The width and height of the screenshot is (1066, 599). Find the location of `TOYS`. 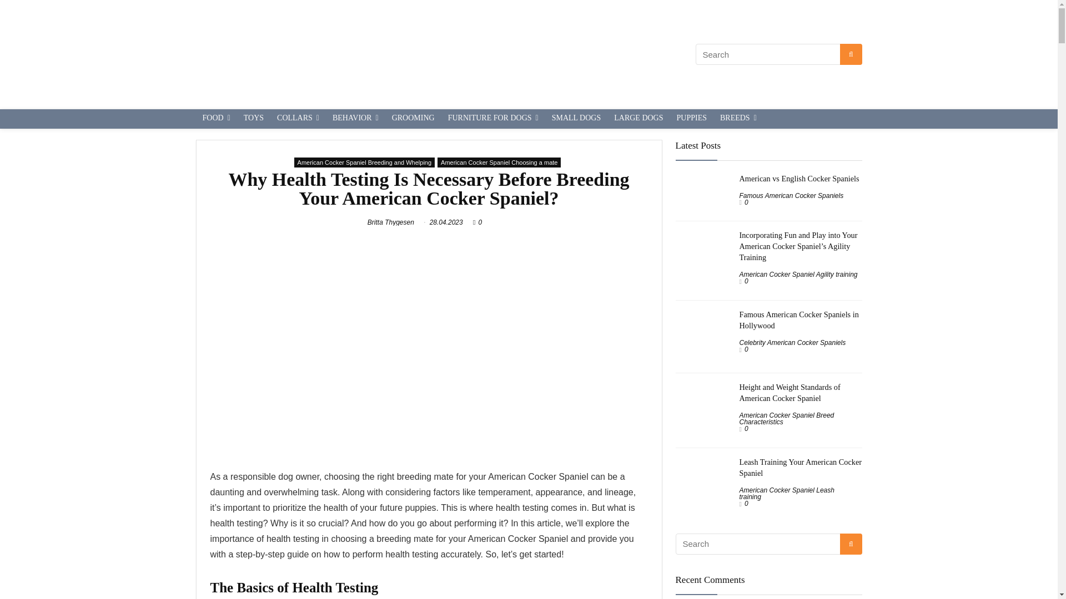

TOYS is located at coordinates (253, 119).